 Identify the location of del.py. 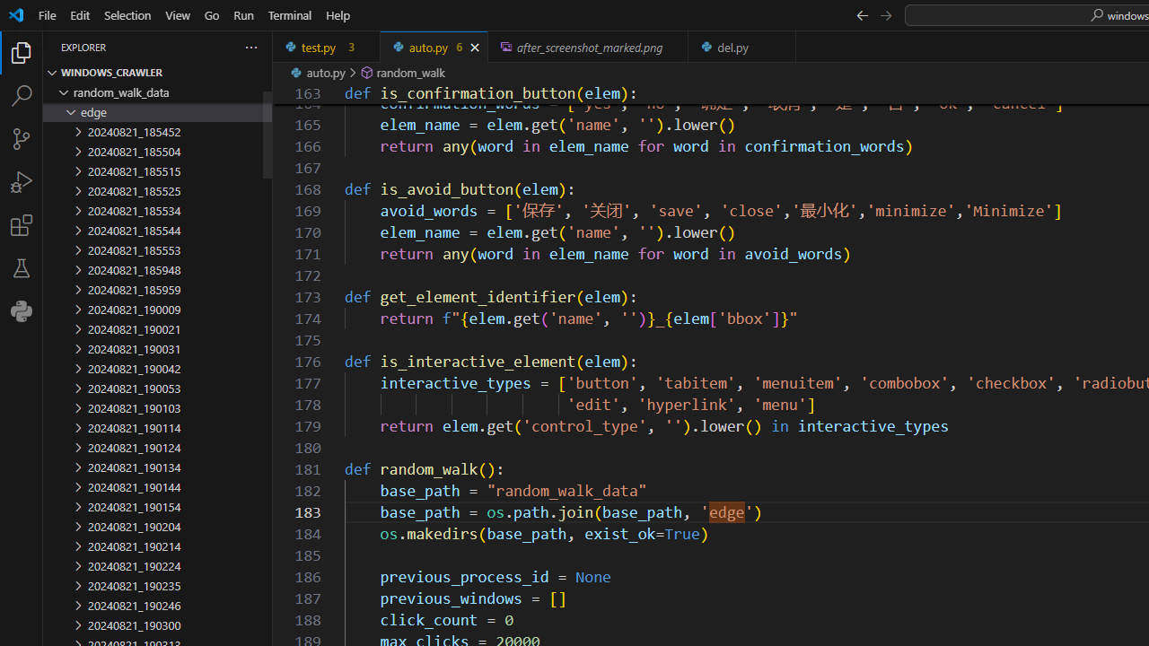
(742, 47).